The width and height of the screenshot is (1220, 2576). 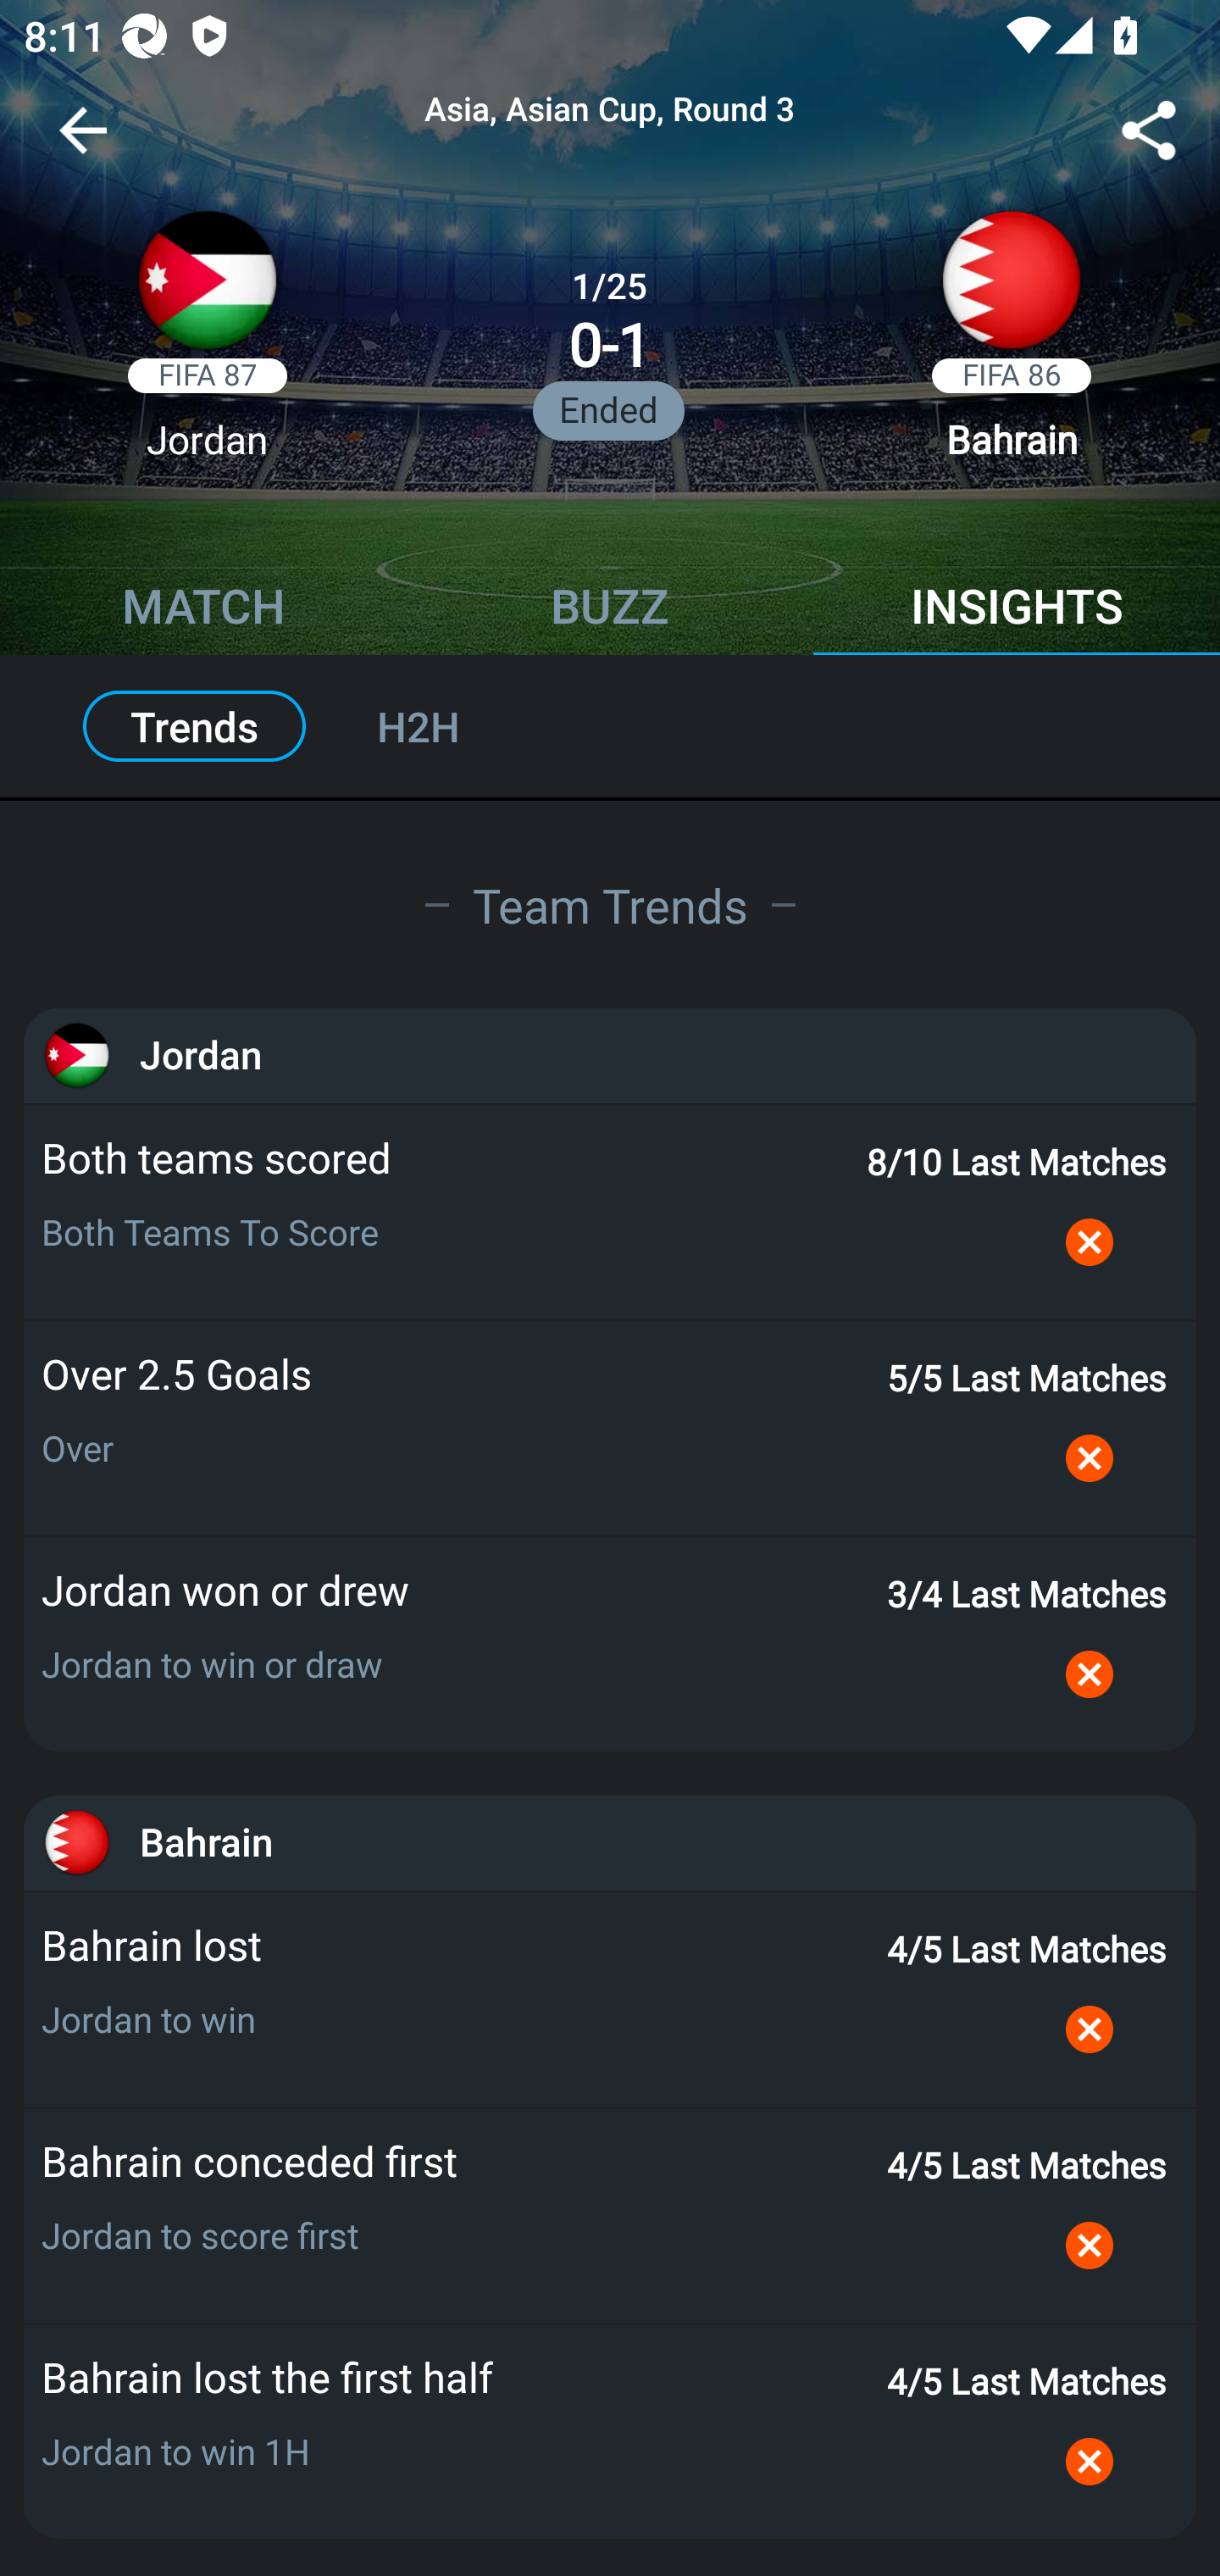 I want to click on FIFA 86 Bahrain, so click(x=1012, y=346).